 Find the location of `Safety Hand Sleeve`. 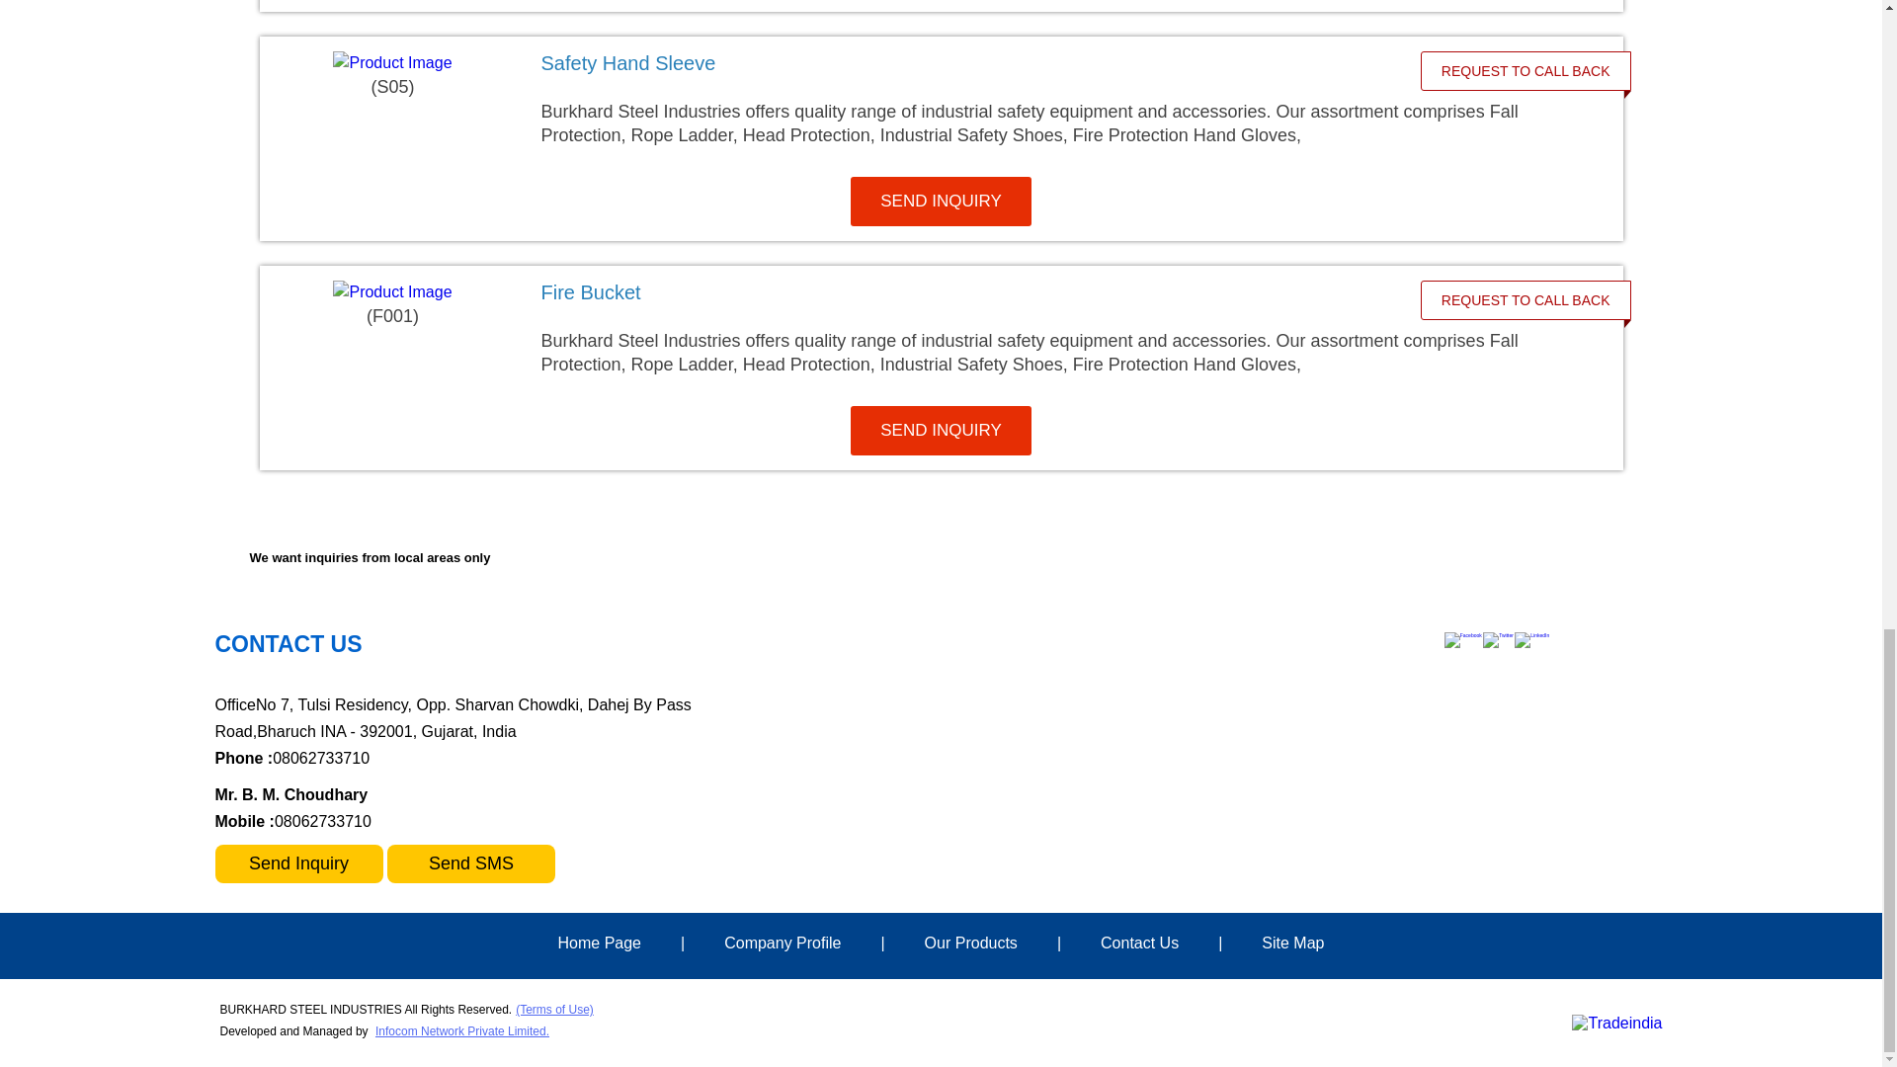

Safety Hand Sleeve is located at coordinates (967, 62).